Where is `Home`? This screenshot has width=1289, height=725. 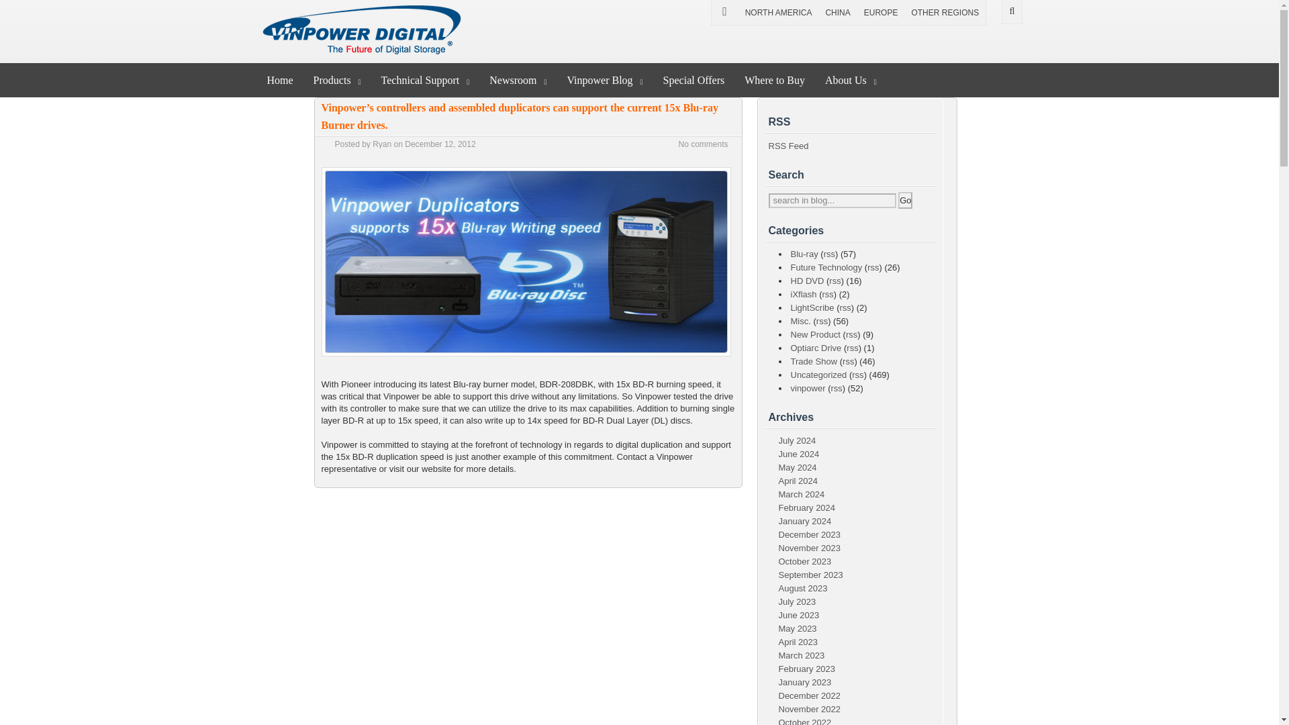
Home is located at coordinates (279, 79).